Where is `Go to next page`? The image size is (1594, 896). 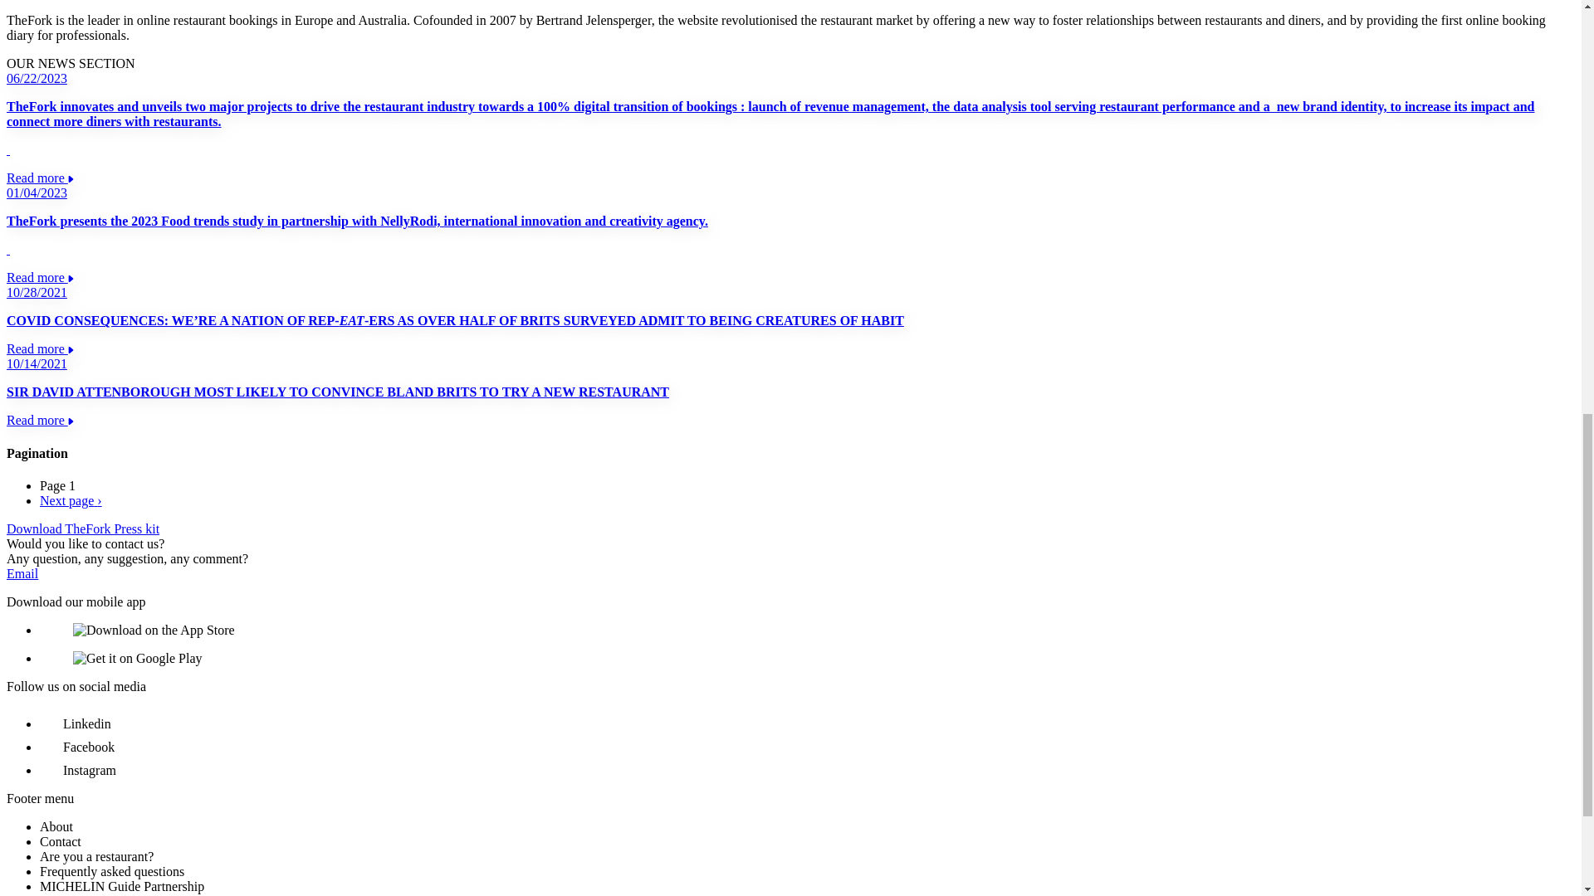 Go to next page is located at coordinates (71, 501).